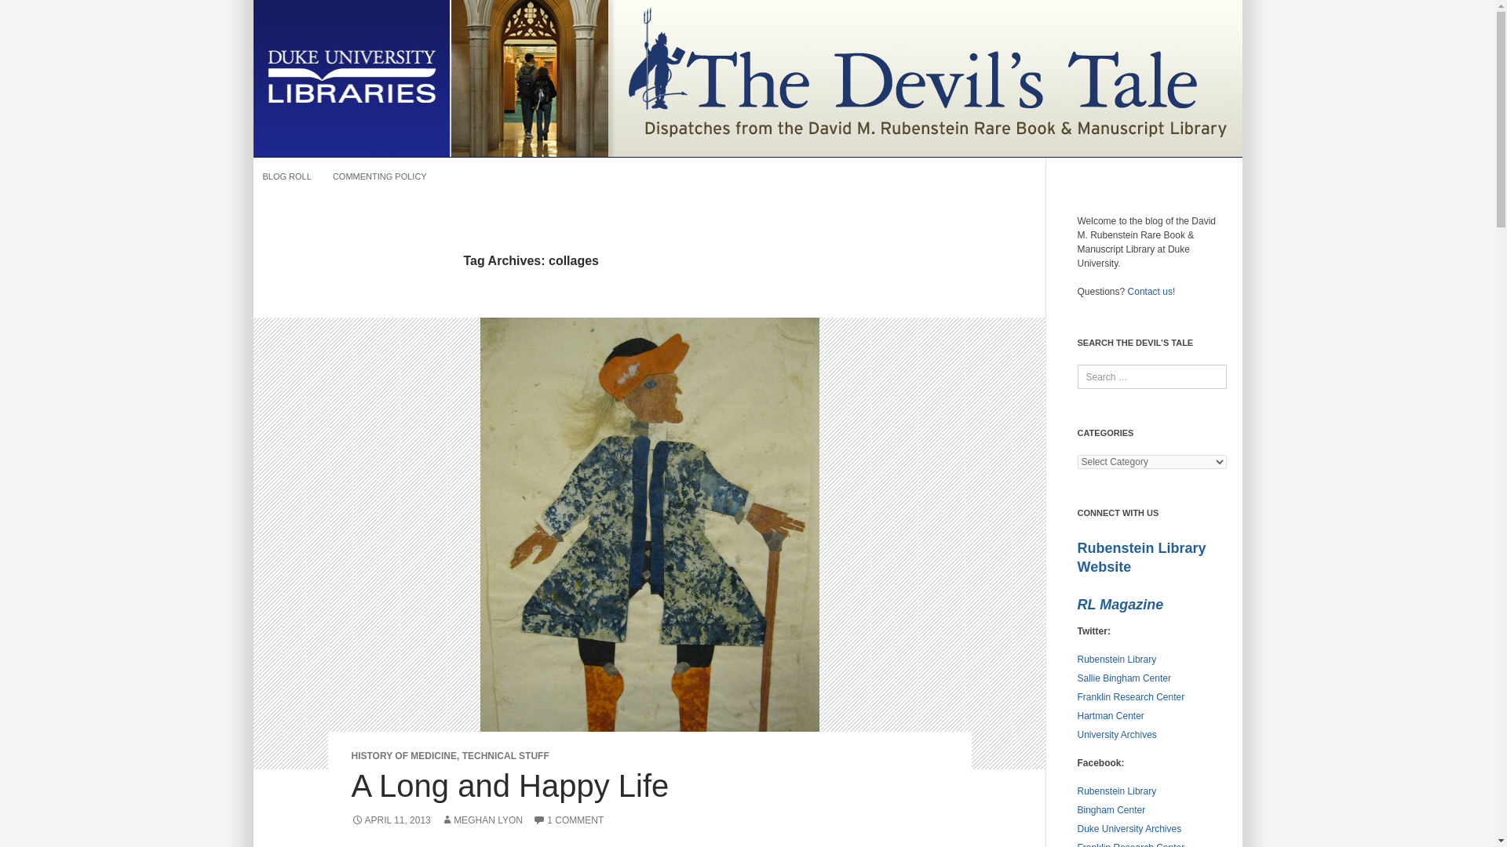  What do you see at coordinates (568, 820) in the screenshot?
I see `1 COMMENT` at bounding box center [568, 820].